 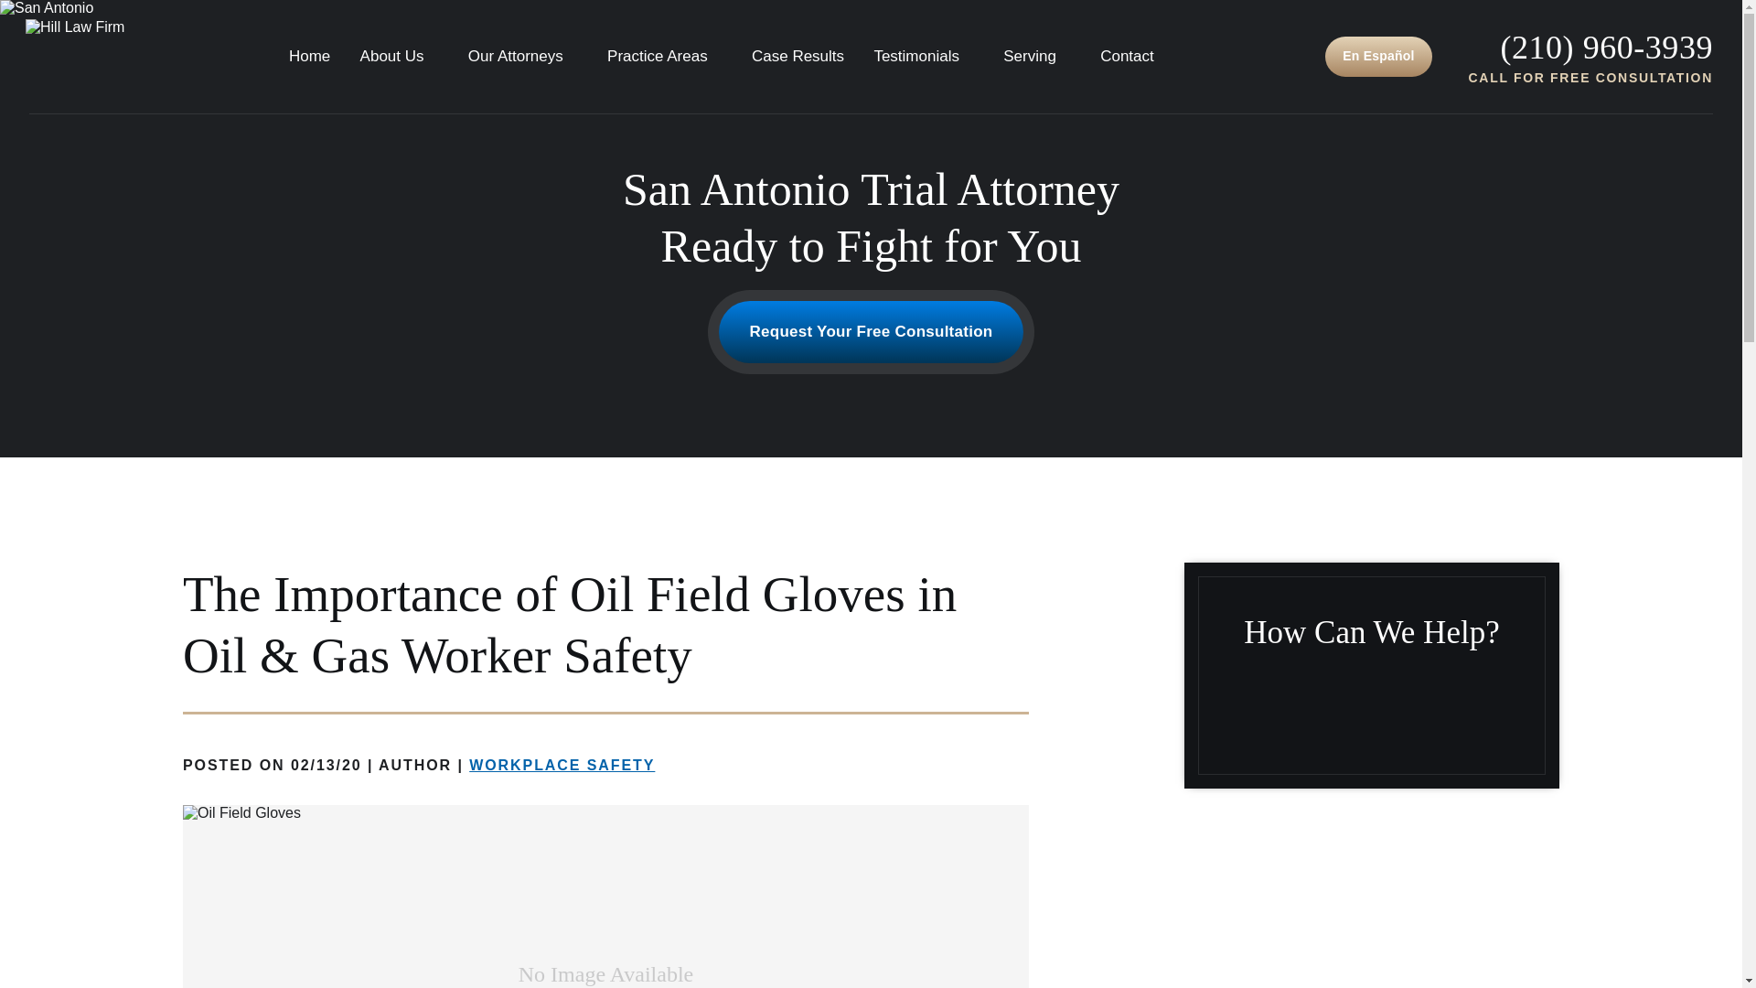 What do you see at coordinates (1606, 47) in the screenshot?
I see `P` at bounding box center [1606, 47].